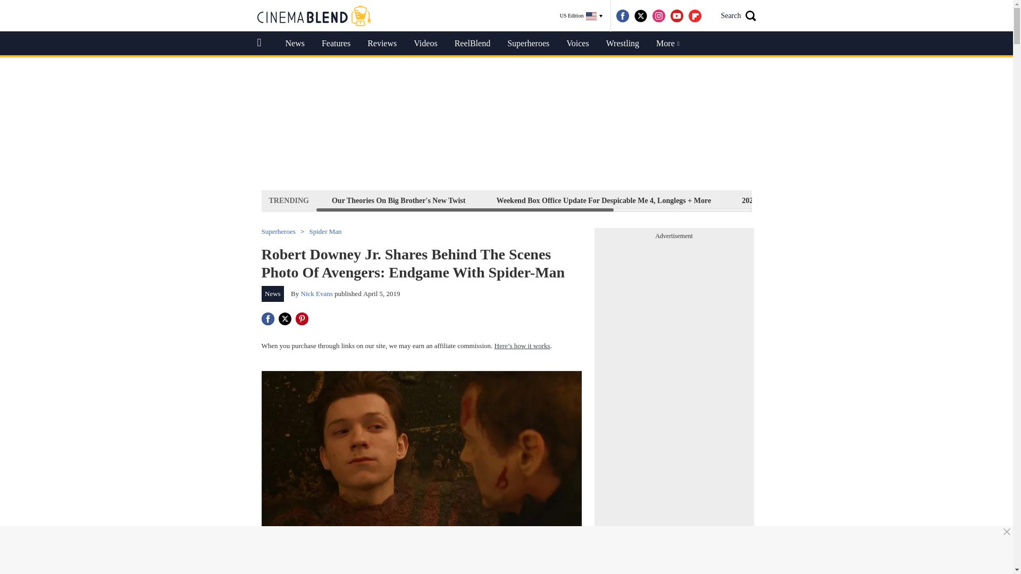  What do you see at coordinates (279, 231) in the screenshot?
I see `Superheroes` at bounding box center [279, 231].